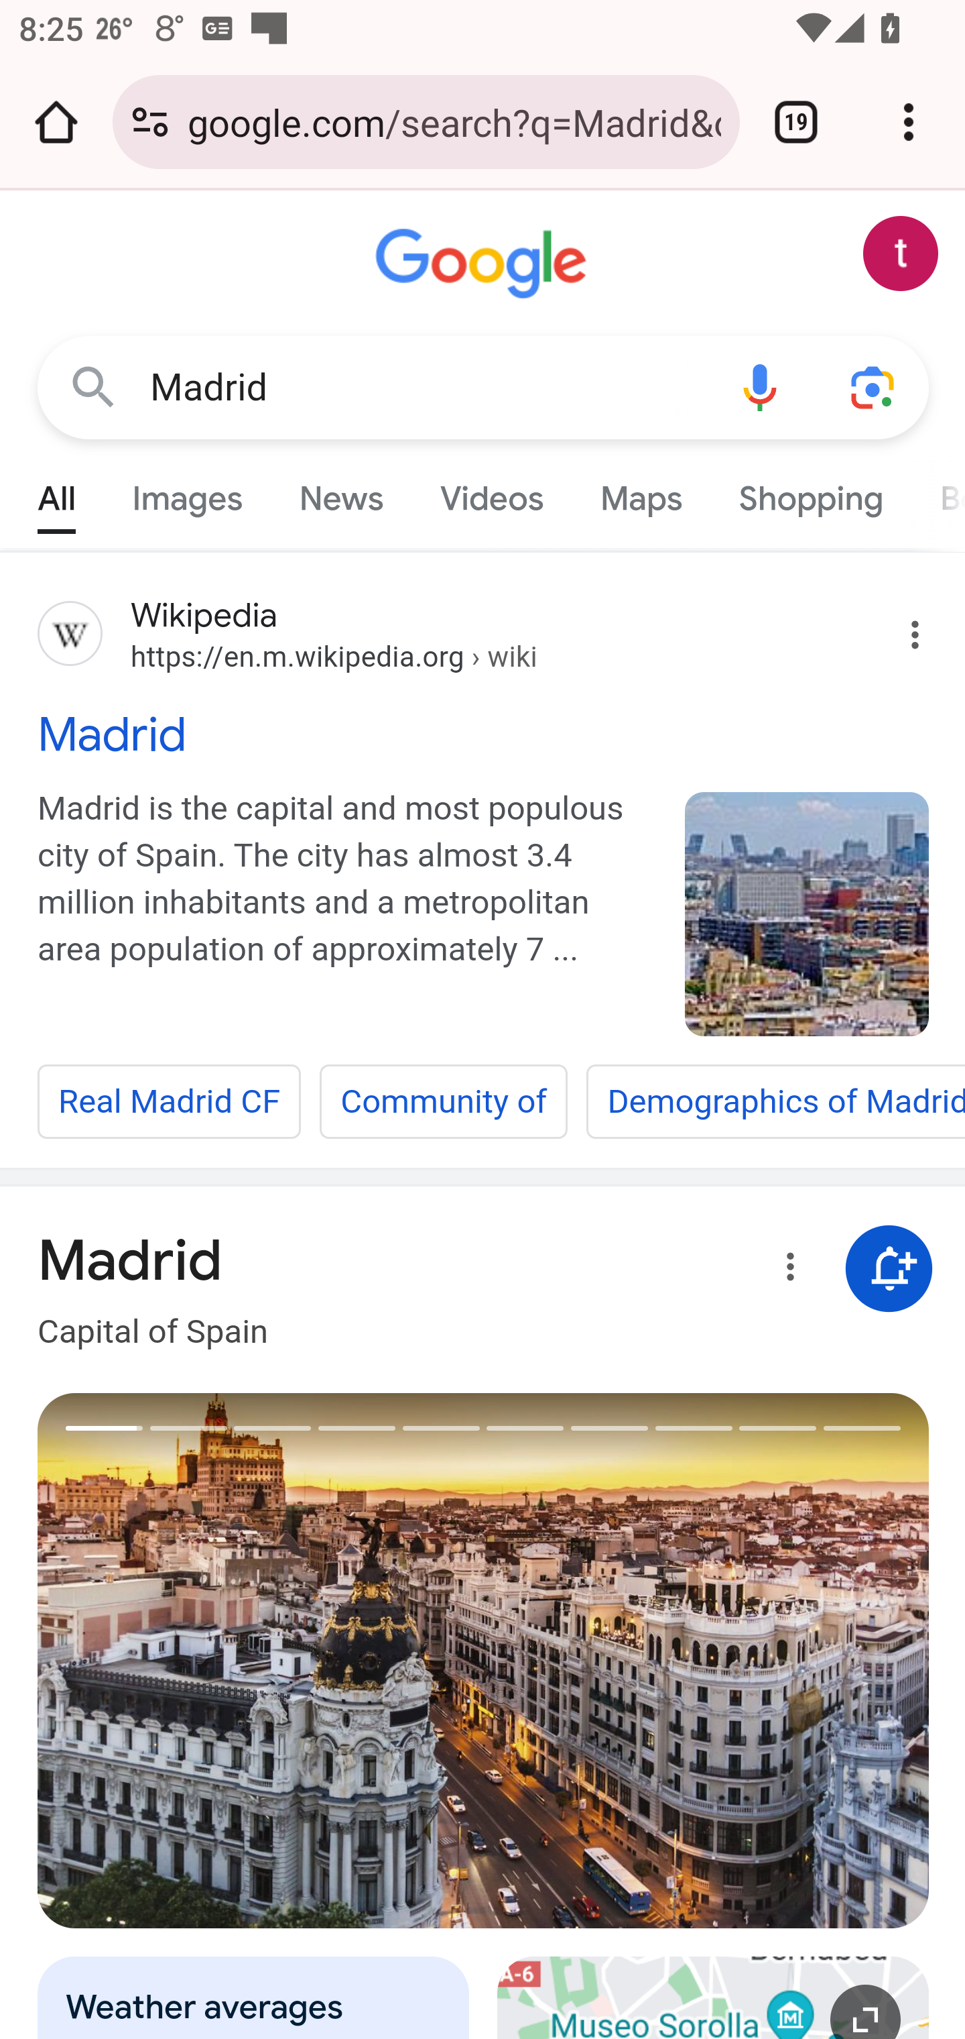 Image resolution: width=965 pixels, height=2039 pixels. Describe the element at coordinates (484, 264) in the screenshot. I see `Google` at that location.